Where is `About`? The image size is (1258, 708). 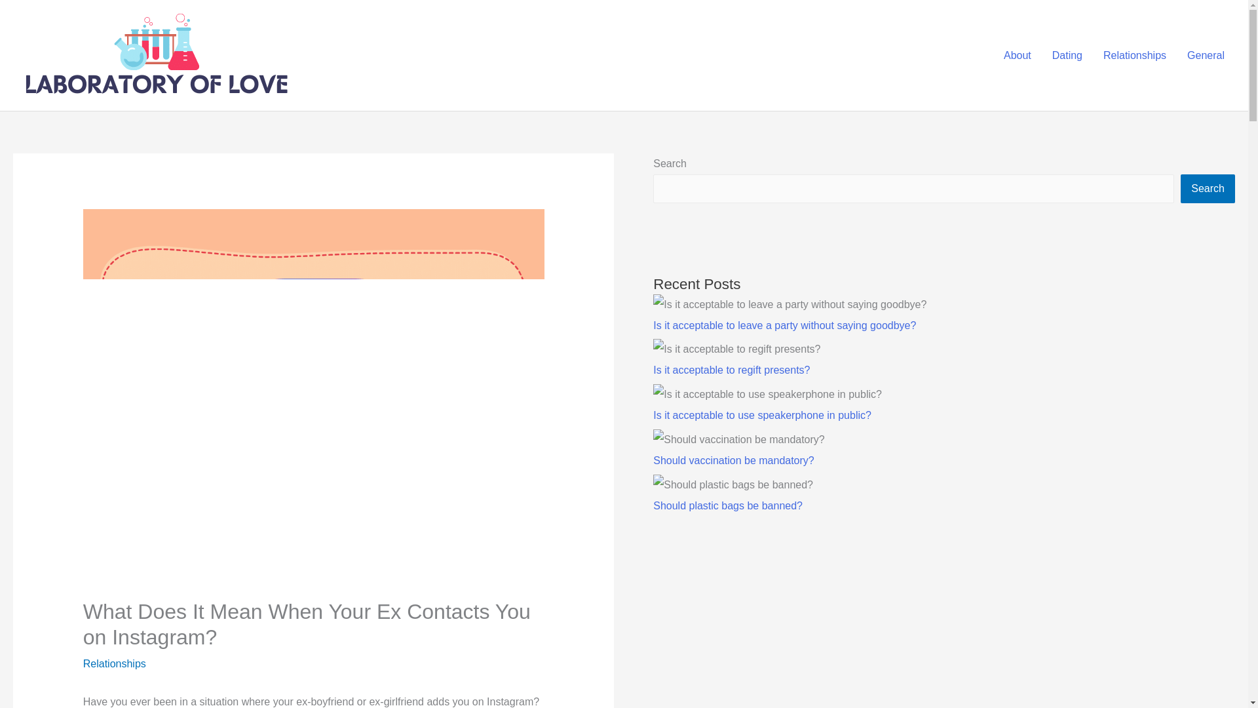
About is located at coordinates (1017, 55).